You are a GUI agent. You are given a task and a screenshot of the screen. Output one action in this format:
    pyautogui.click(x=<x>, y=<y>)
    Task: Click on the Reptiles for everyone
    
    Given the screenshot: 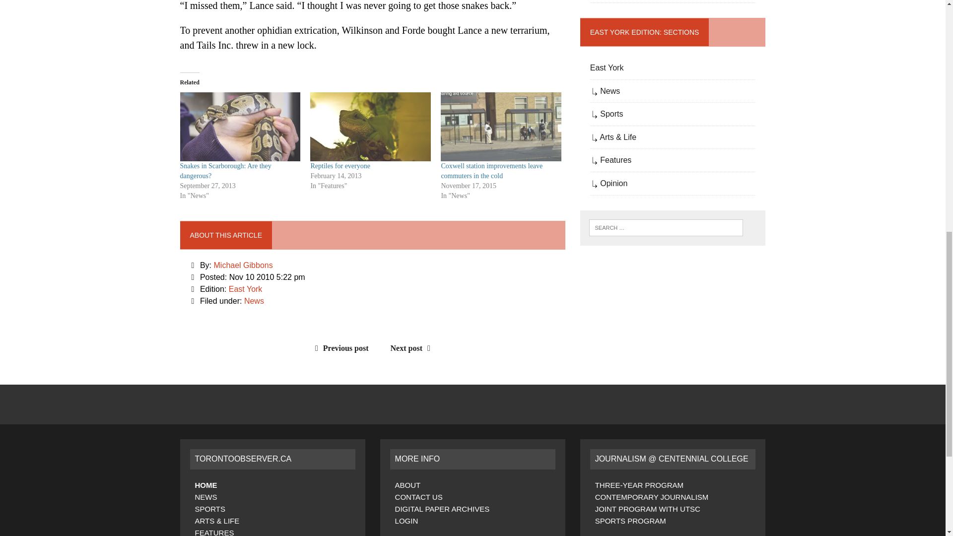 What is the action you would take?
    pyautogui.click(x=340, y=166)
    